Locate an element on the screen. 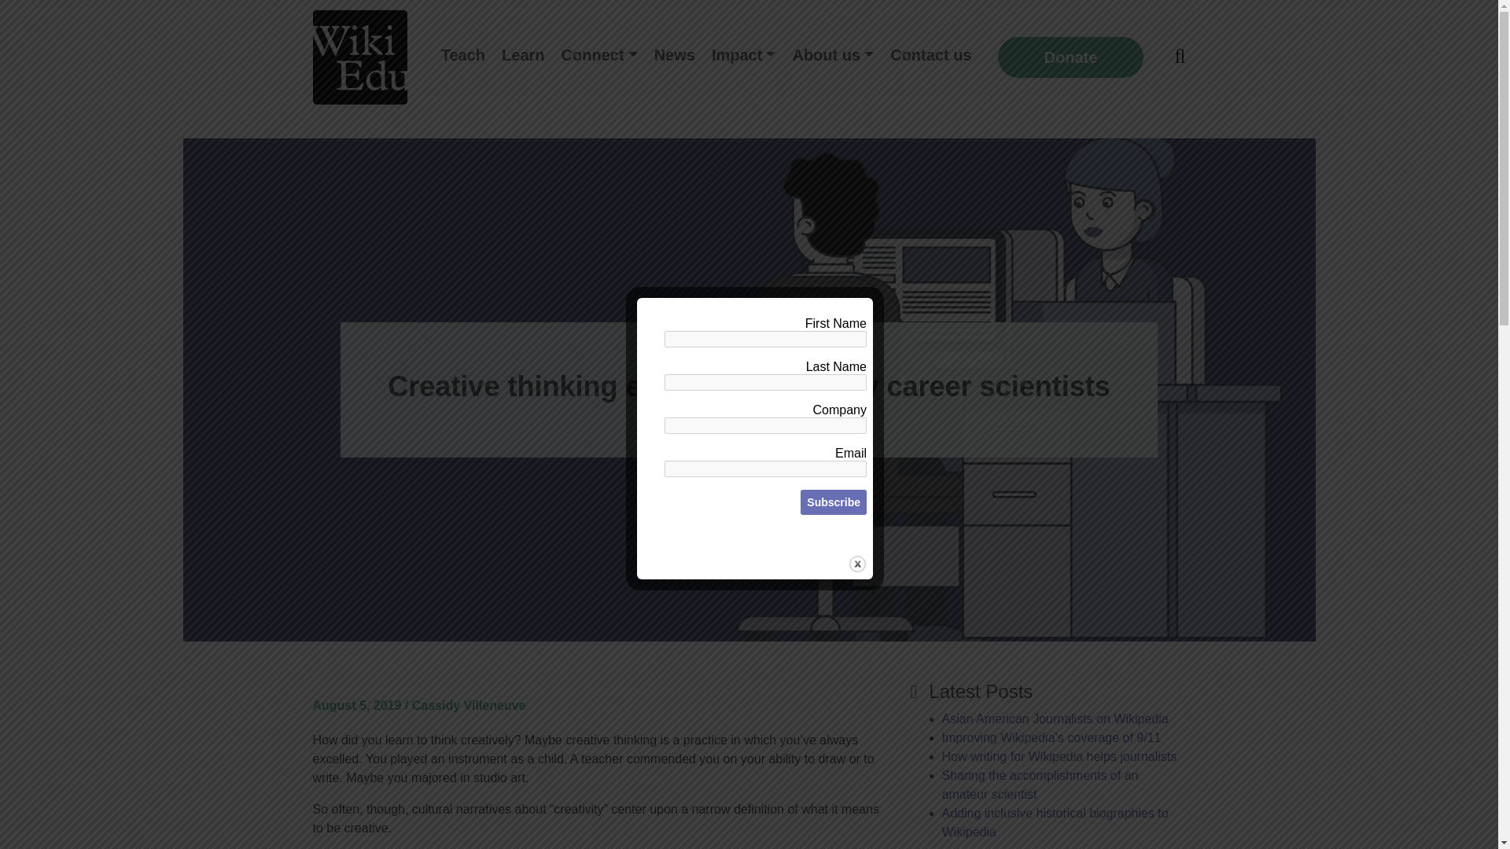  Connect is located at coordinates (599, 55).